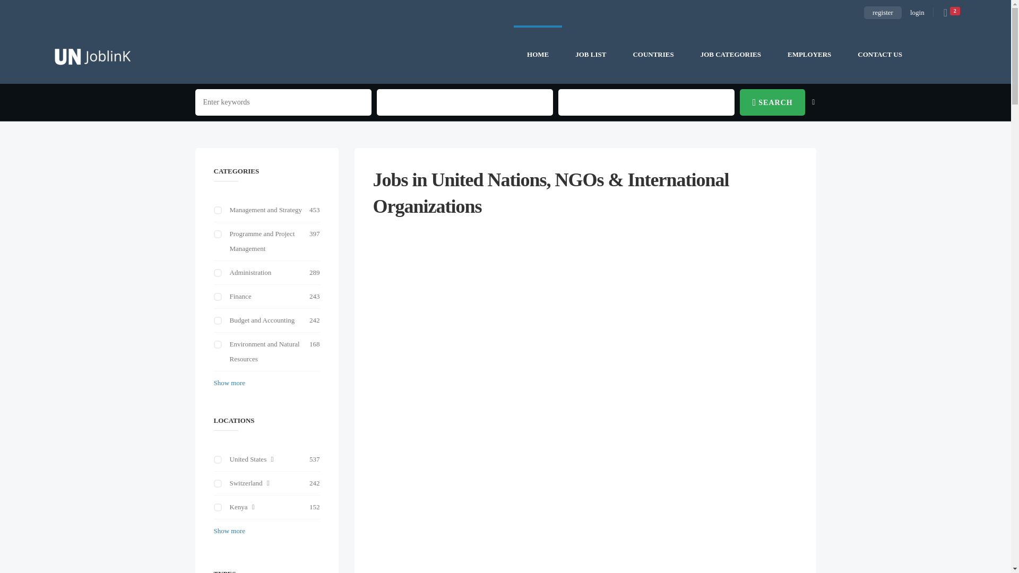 This screenshot has width=1019, height=573. Describe the element at coordinates (591, 54) in the screenshot. I see `JOB LIST` at that location.